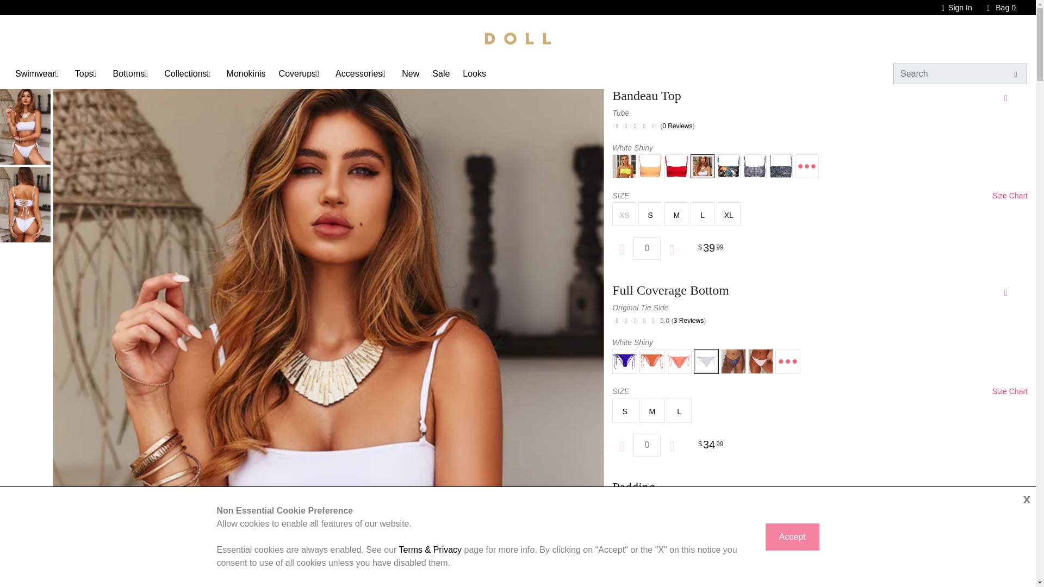 The image size is (1044, 587). Describe the element at coordinates (952, 8) in the screenshot. I see `Sign In` at that location.